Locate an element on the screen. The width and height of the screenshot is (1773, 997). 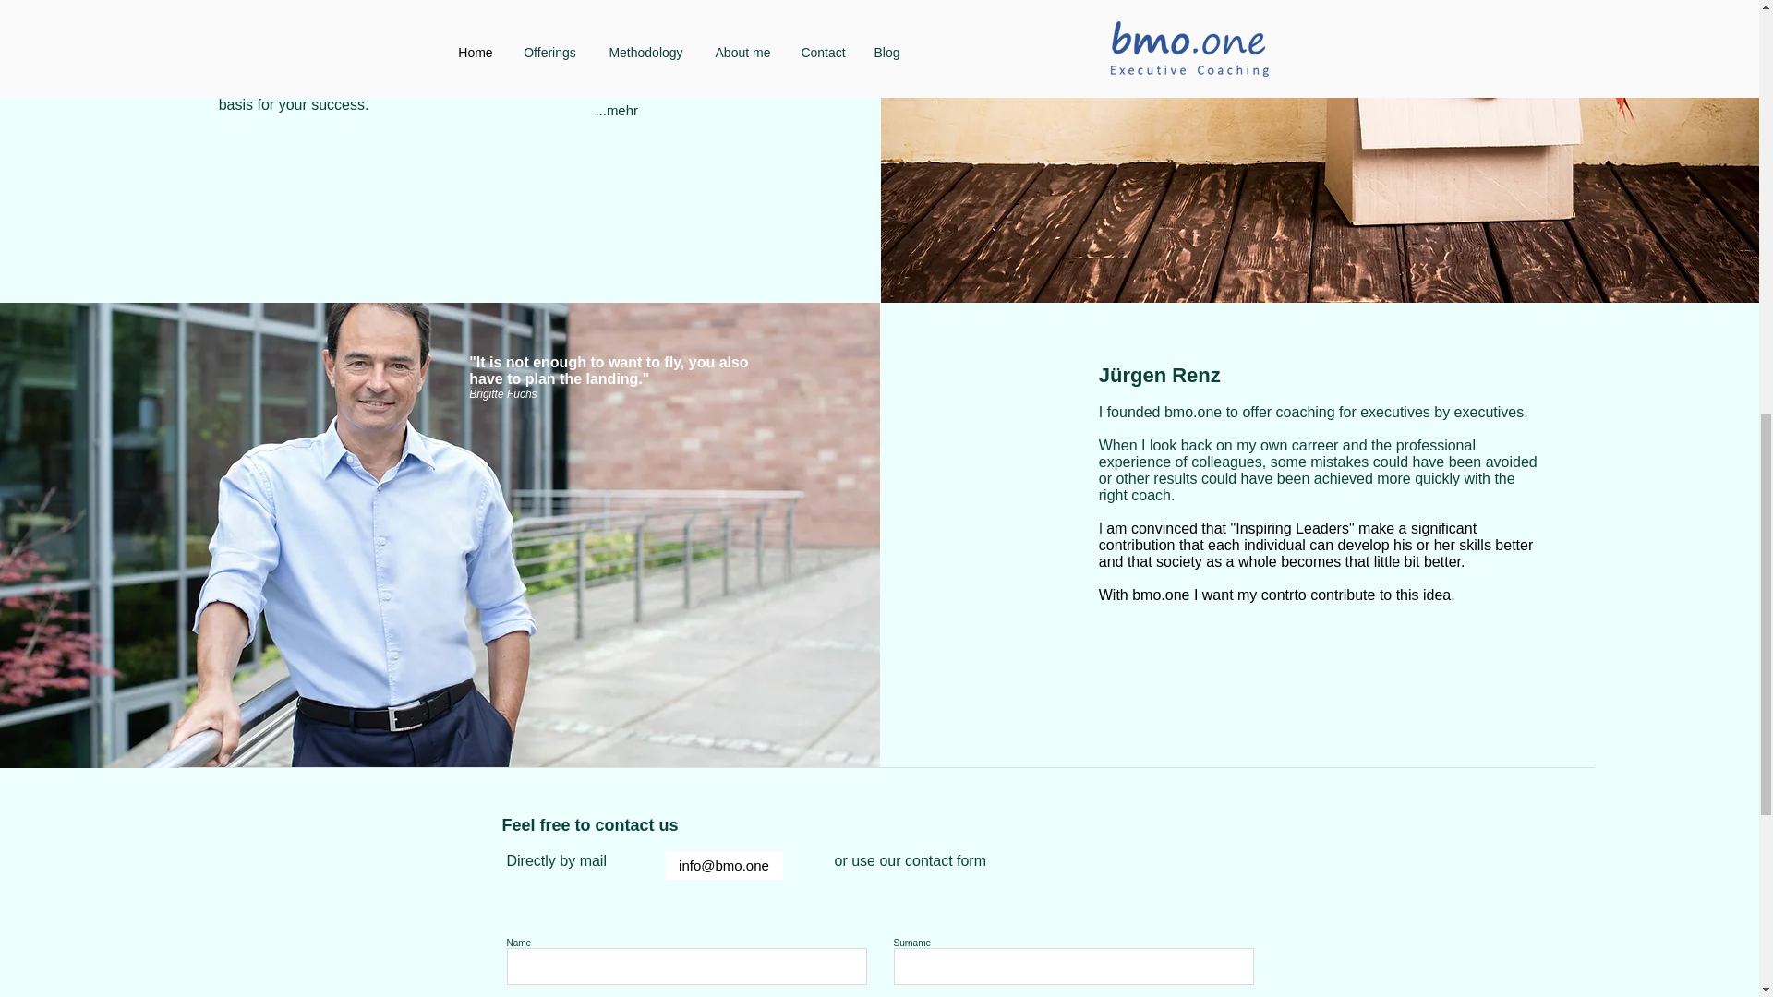
...mehr is located at coordinates (617, 18).